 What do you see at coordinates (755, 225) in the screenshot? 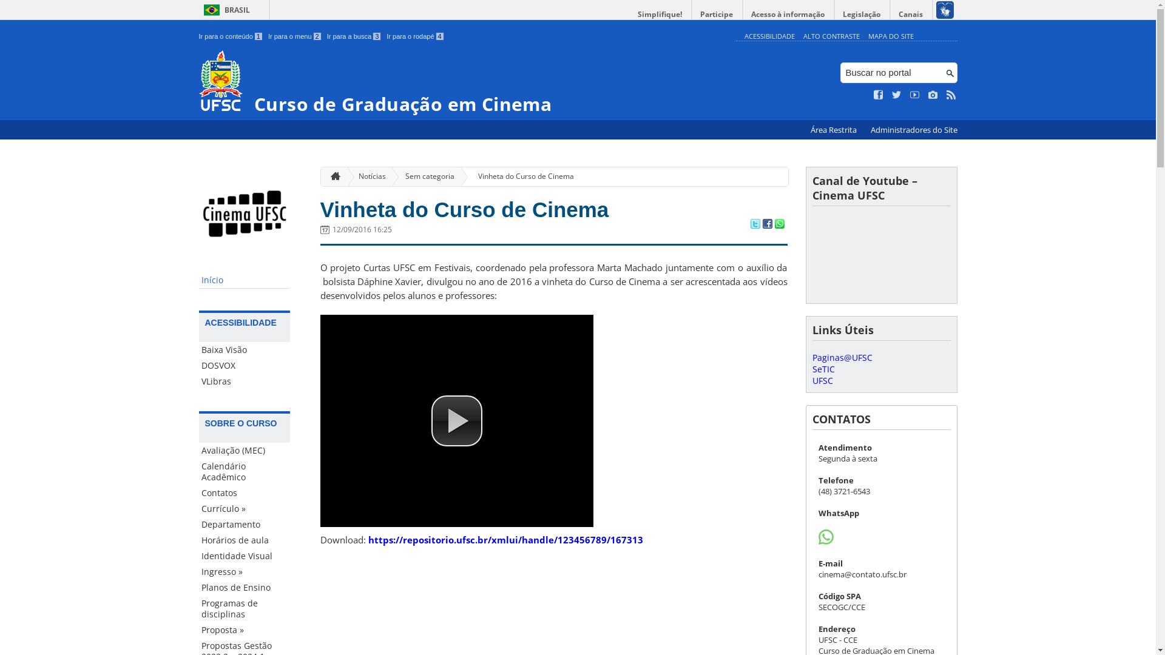
I see `Compartilhar no Twitter` at bounding box center [755, 225].